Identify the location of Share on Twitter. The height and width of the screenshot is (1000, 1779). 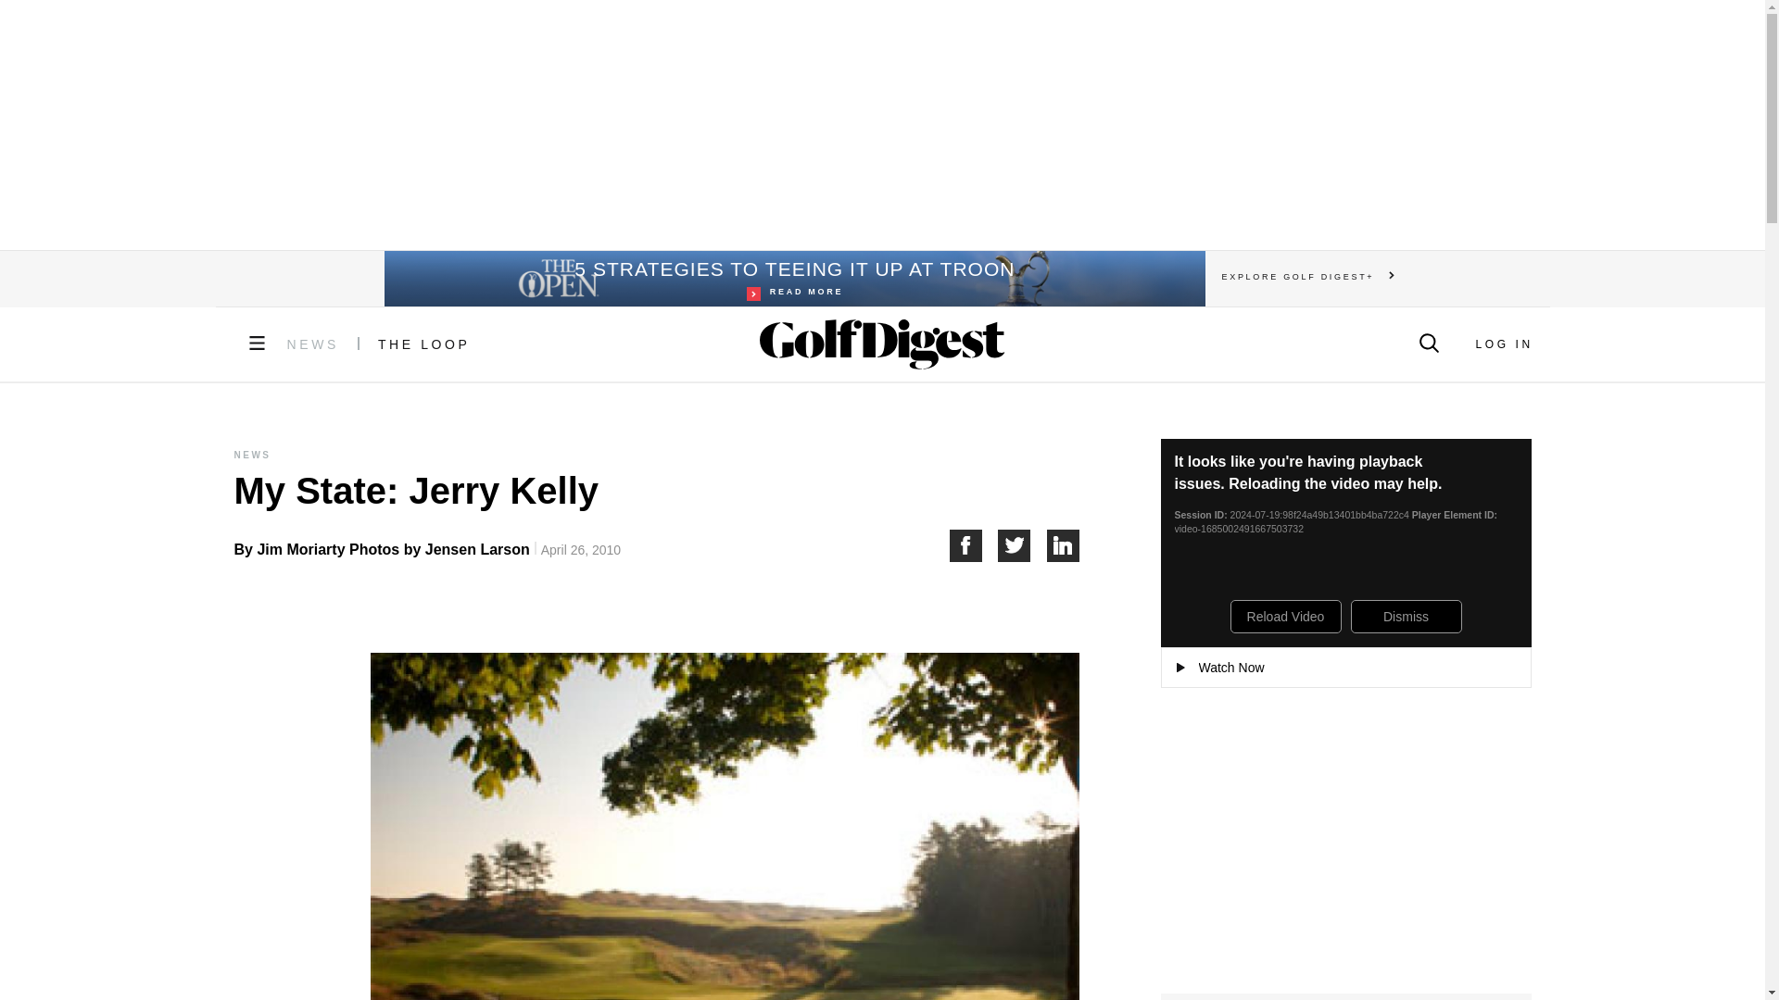
(1023, 545).